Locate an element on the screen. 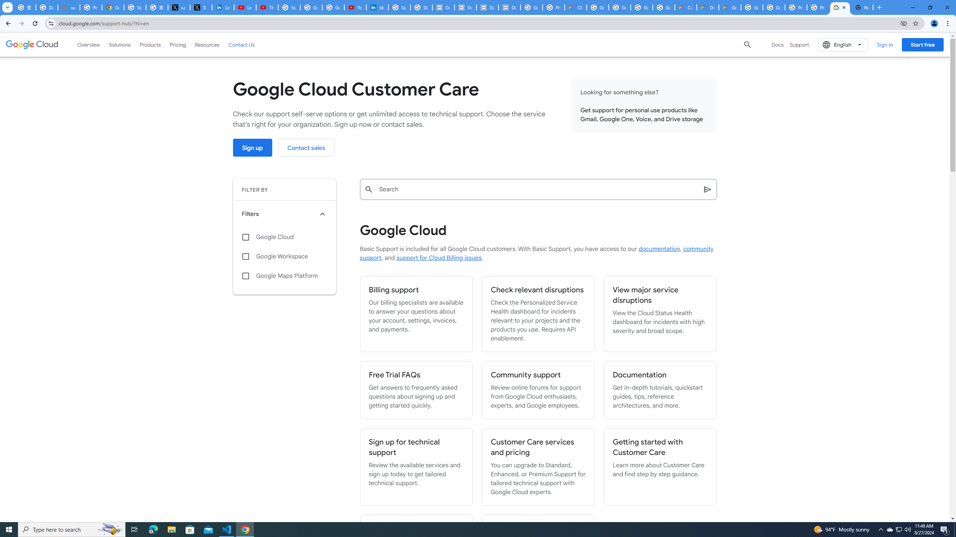 This screenshot has height=537, width=956. Google Cloud is located at coordinates (285, 237).